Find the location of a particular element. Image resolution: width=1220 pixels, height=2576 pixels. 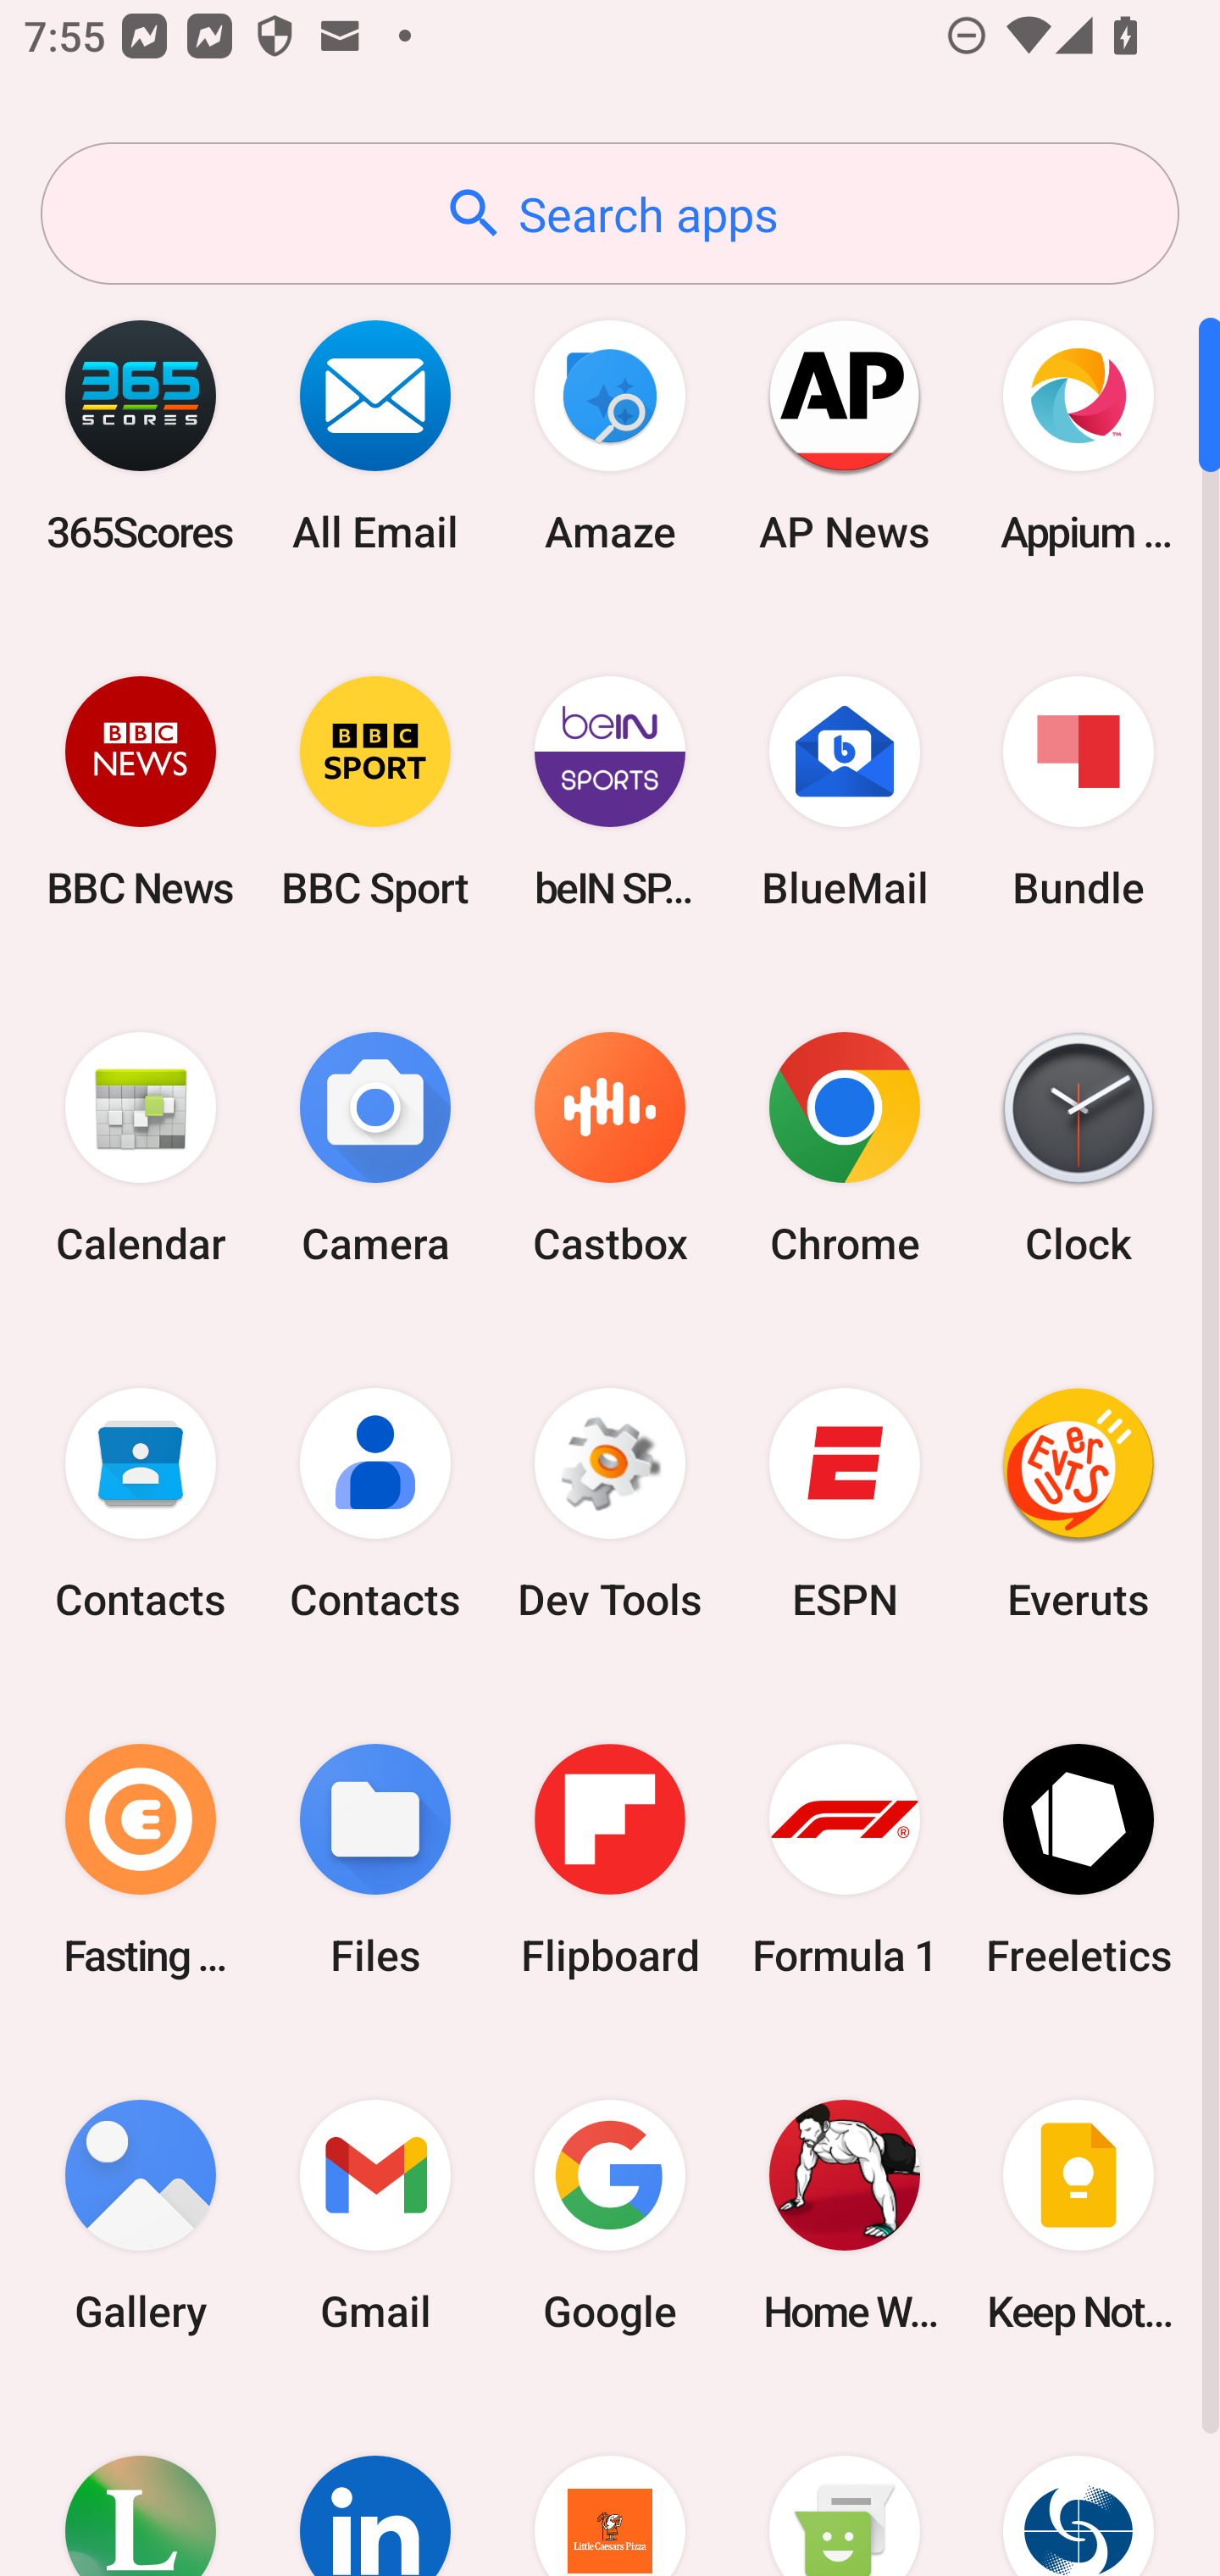

Calendar is located at coordinates (141, 1149).